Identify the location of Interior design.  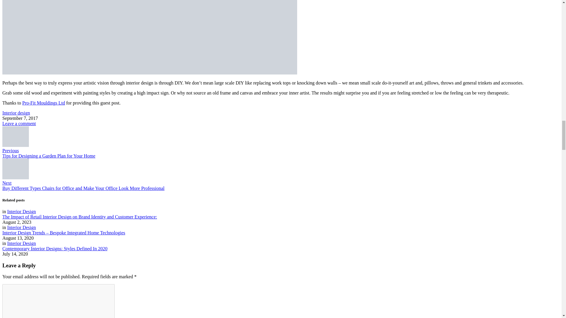
(16, 113).